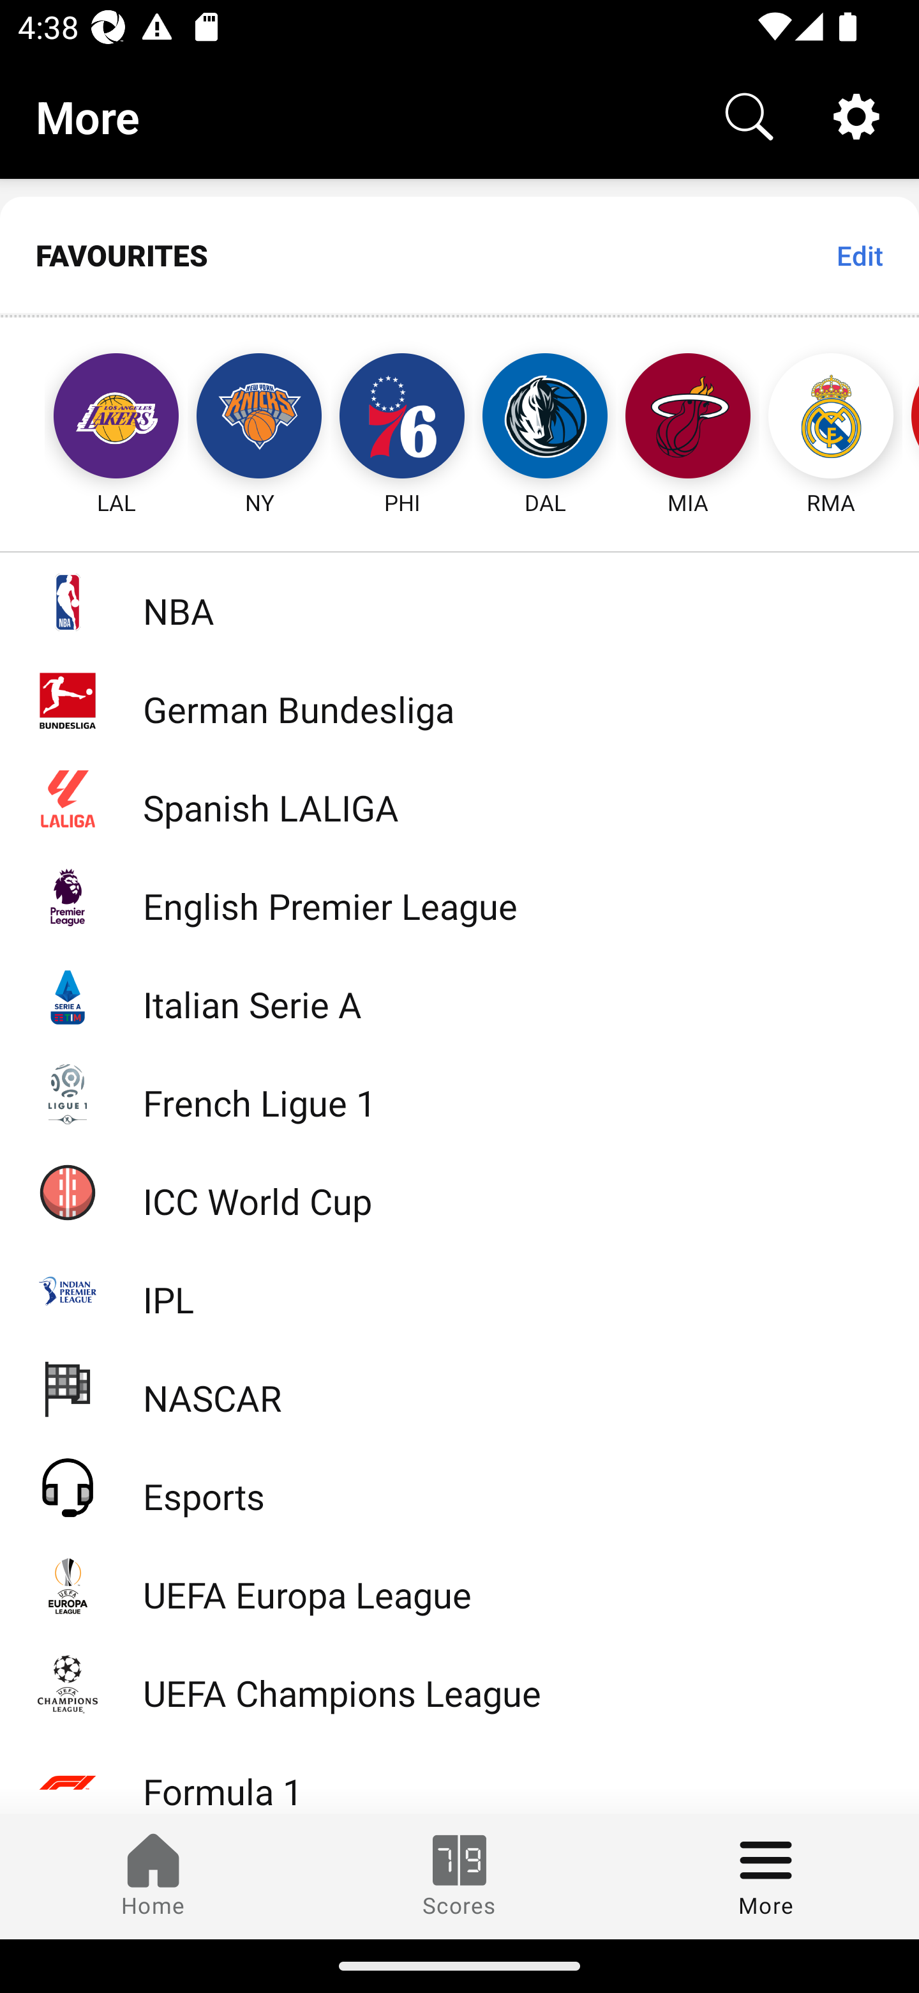  What do you see at coordinates (459, 1585) in the screenshot?
I see `UEFA Europa League` at bounding box center [459, 1585].